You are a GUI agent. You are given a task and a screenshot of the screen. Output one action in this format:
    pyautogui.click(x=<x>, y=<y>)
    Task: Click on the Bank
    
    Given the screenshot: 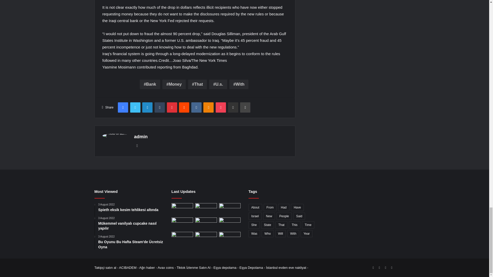 What is the action you would take?
    pyautogui.click(x=150, y=84)
    